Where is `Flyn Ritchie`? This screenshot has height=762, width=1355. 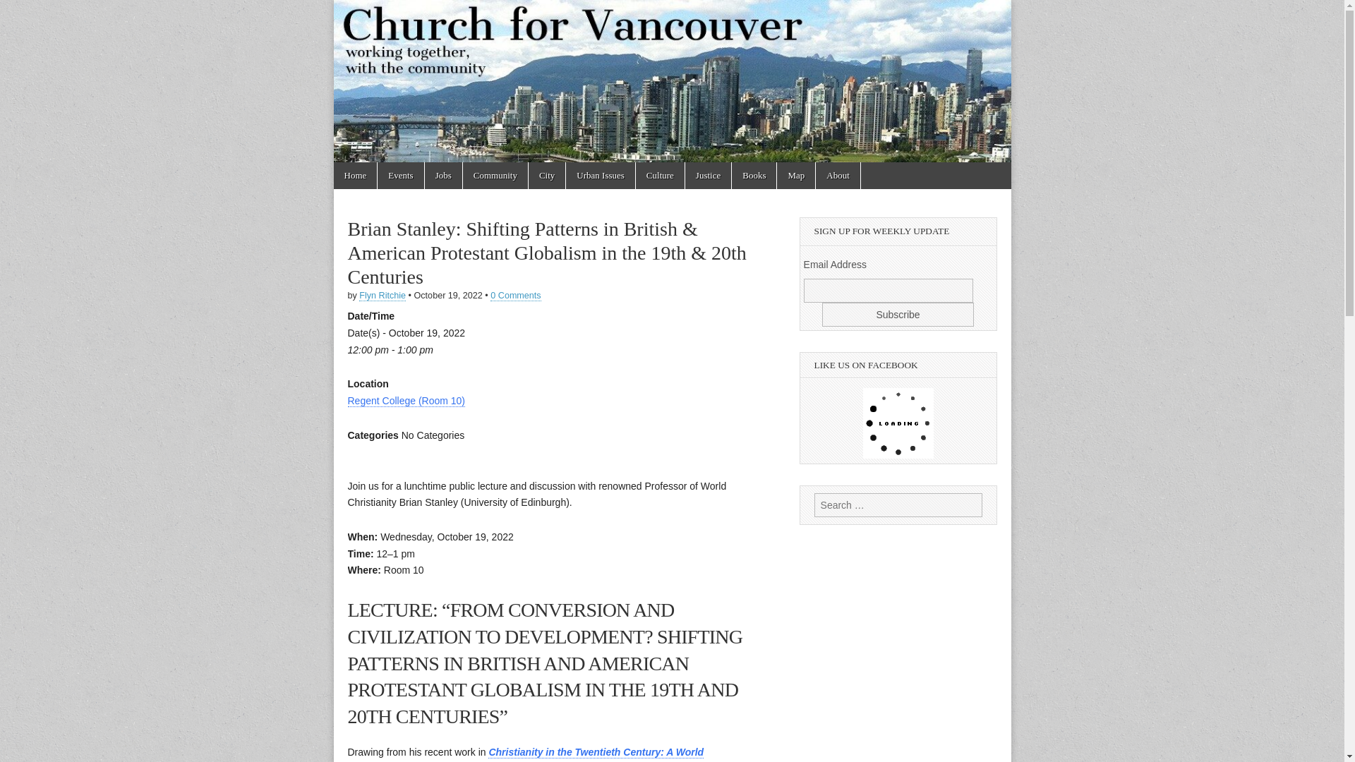
Flyn Ritchie is located at coordinates (382, 295).